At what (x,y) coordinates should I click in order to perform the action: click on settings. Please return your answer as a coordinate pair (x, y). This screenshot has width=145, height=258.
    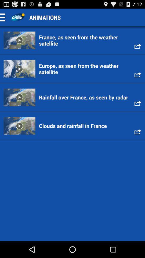
    Looking at the image, I should click on (4, 17).